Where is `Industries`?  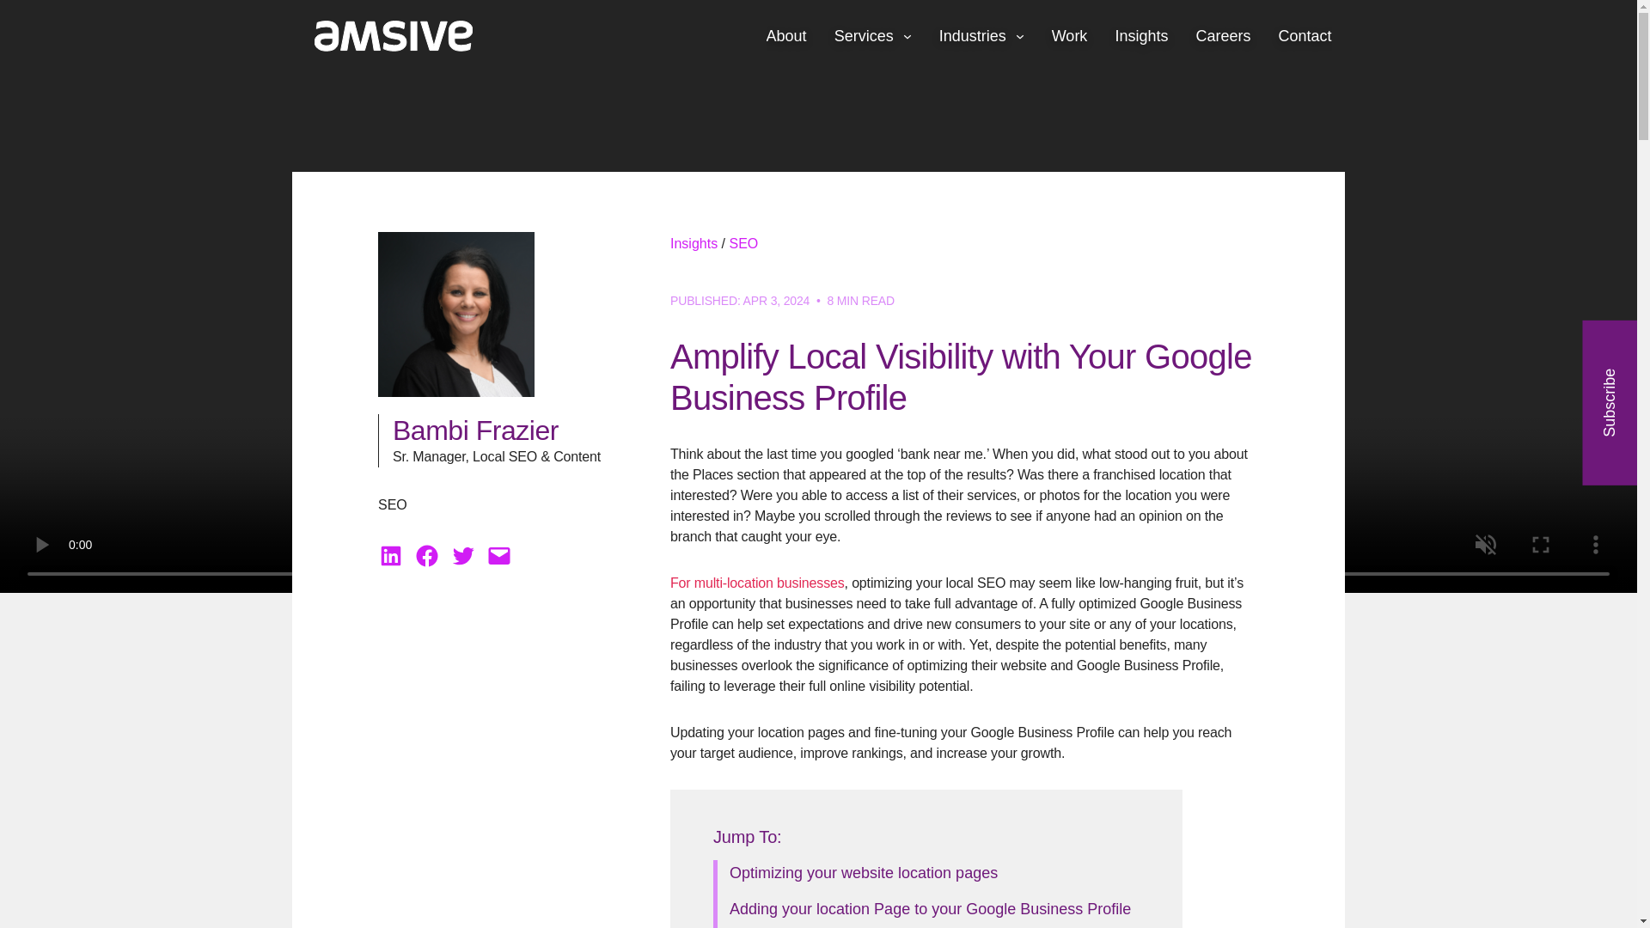 Industries is located at coordinates (981, 36).